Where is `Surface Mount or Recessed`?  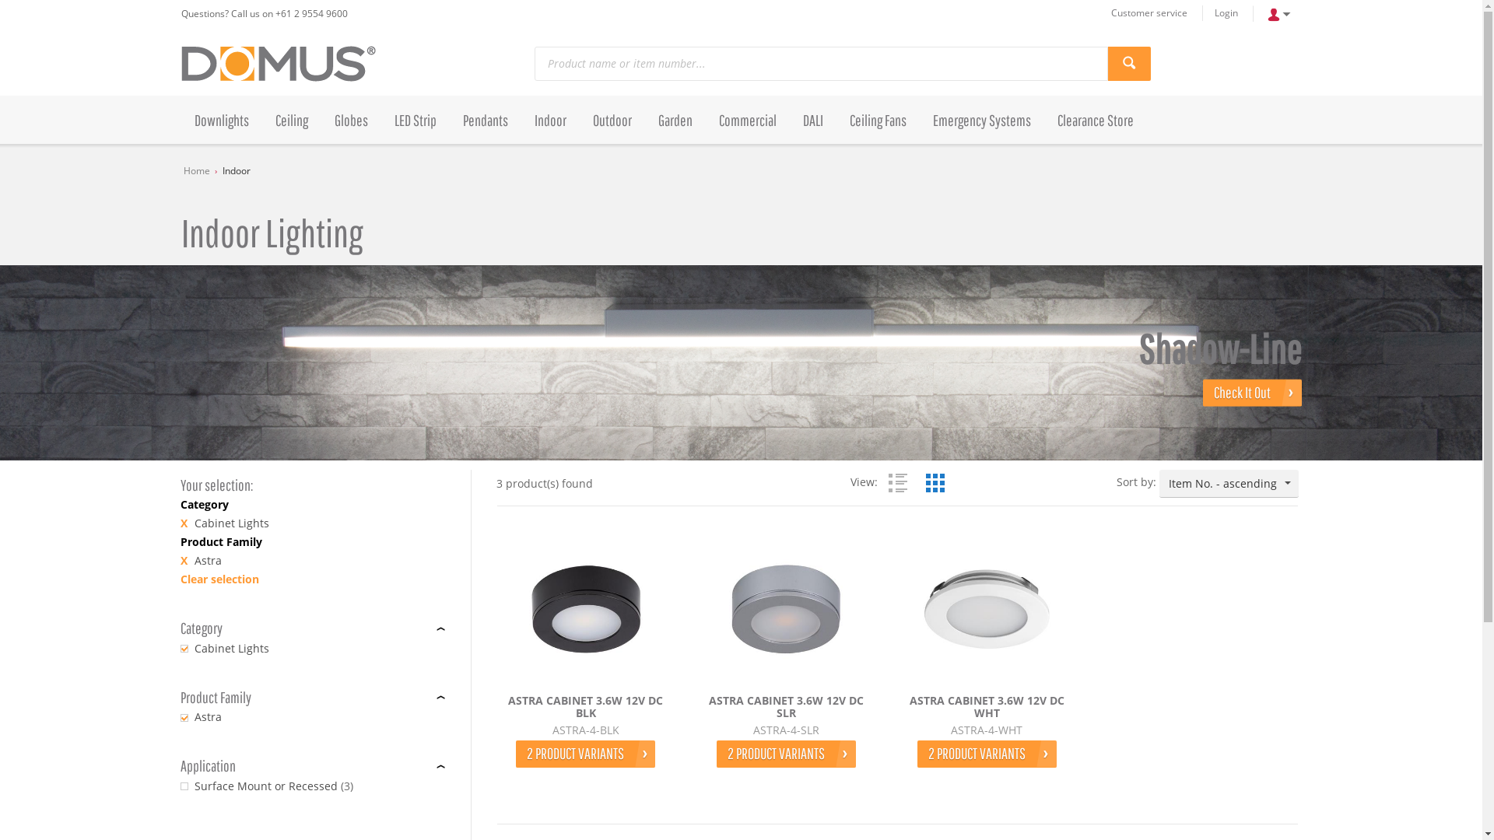 Surface Mount or Recessed is located at coordinates (266, 786).